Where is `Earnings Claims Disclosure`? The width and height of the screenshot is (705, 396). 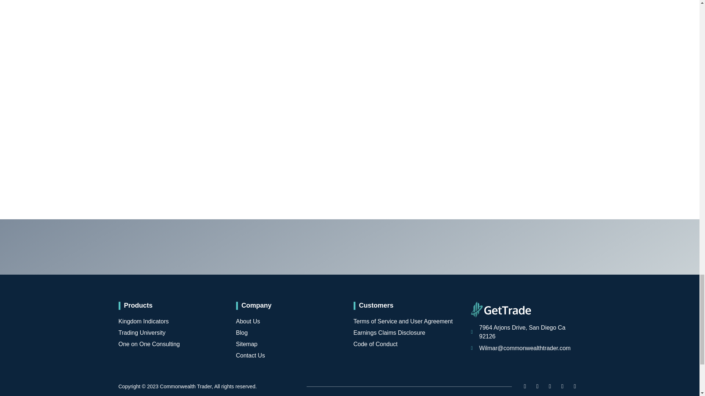 Earnings Claims Disclosure is located at coordinates (408, 333).